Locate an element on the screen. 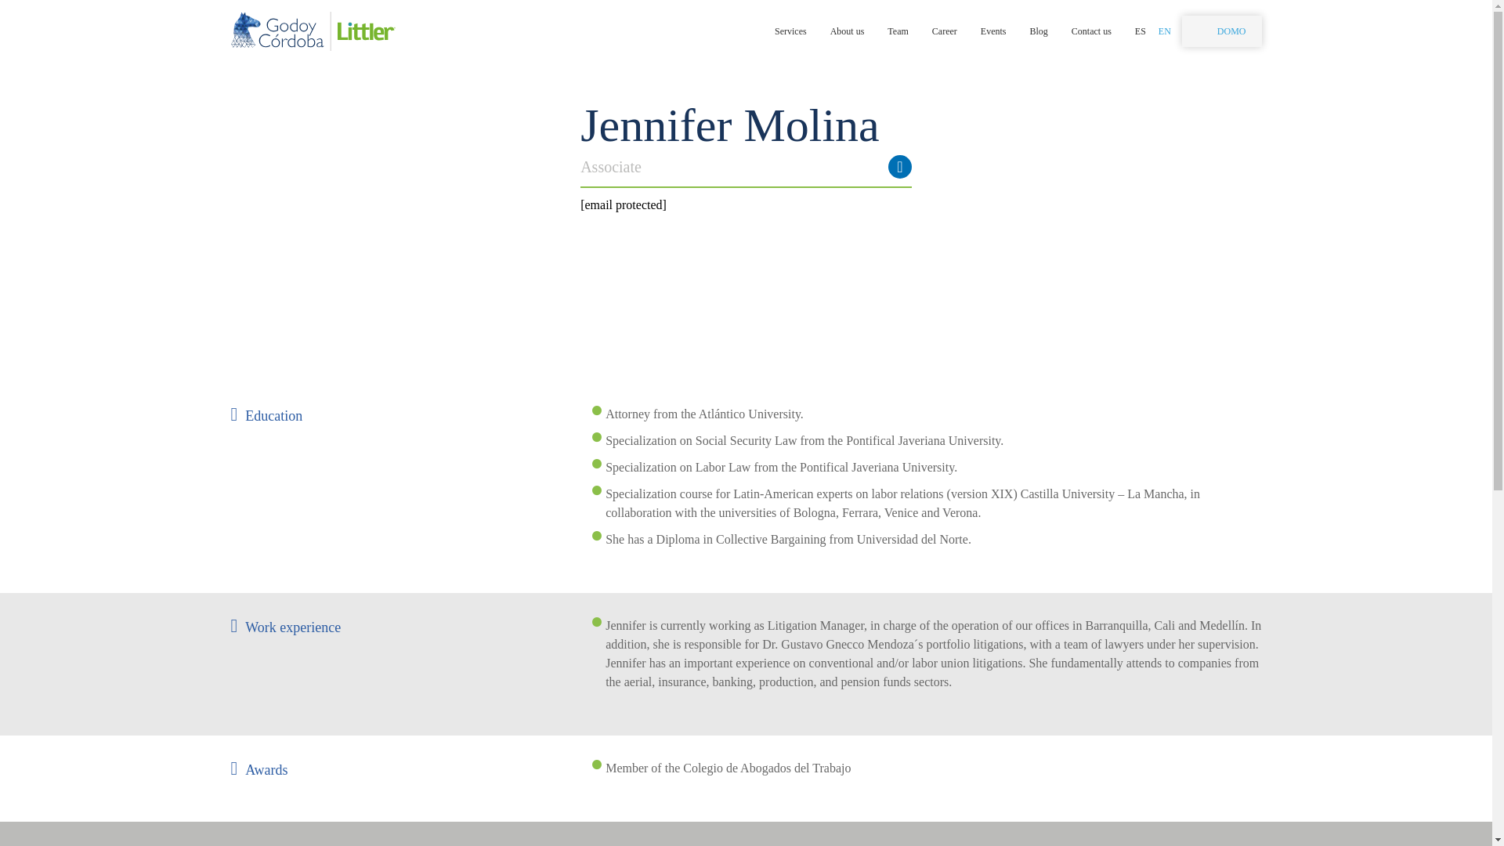 Image resolution: width=1504 pixels, height=846 pixels. Team is located at coordinates (898, 31).